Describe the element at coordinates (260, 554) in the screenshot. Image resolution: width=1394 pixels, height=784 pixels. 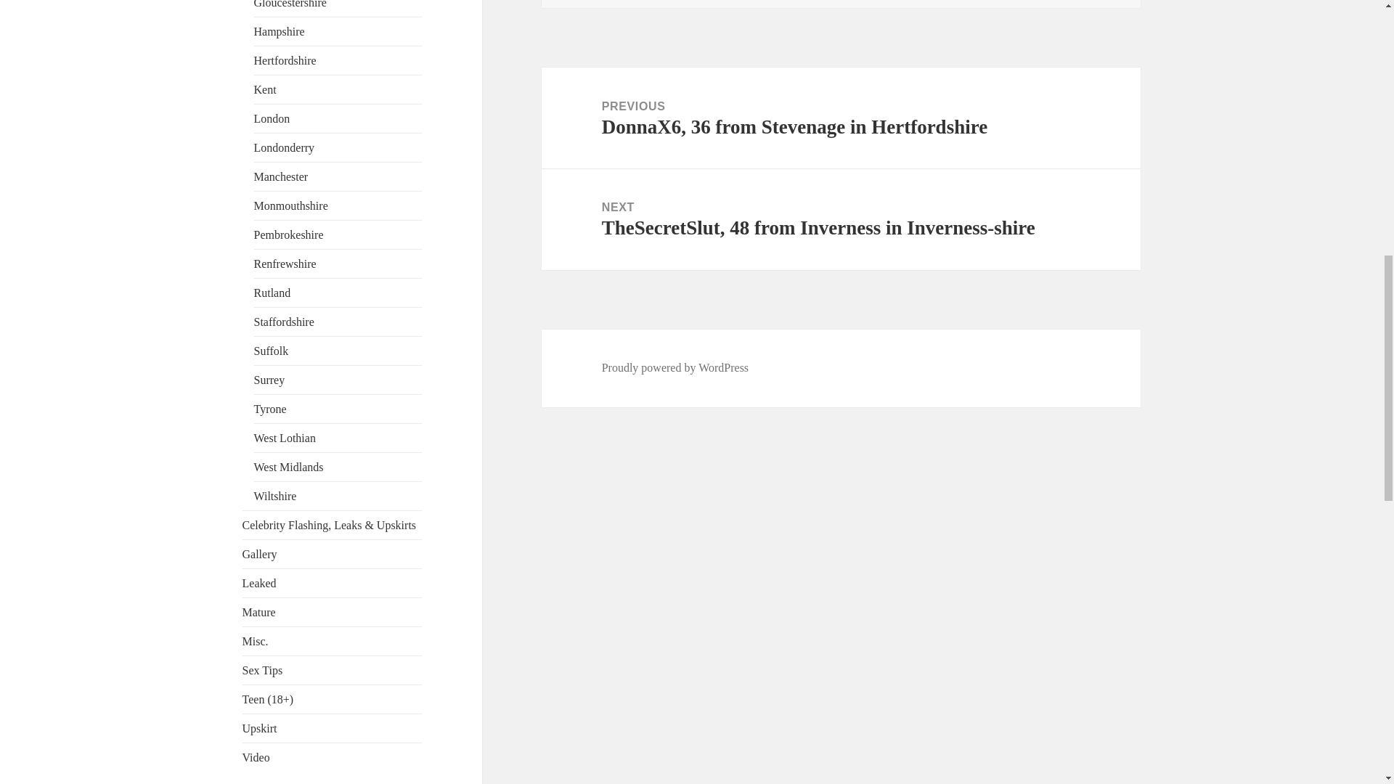
I see `Gallery` at that location.